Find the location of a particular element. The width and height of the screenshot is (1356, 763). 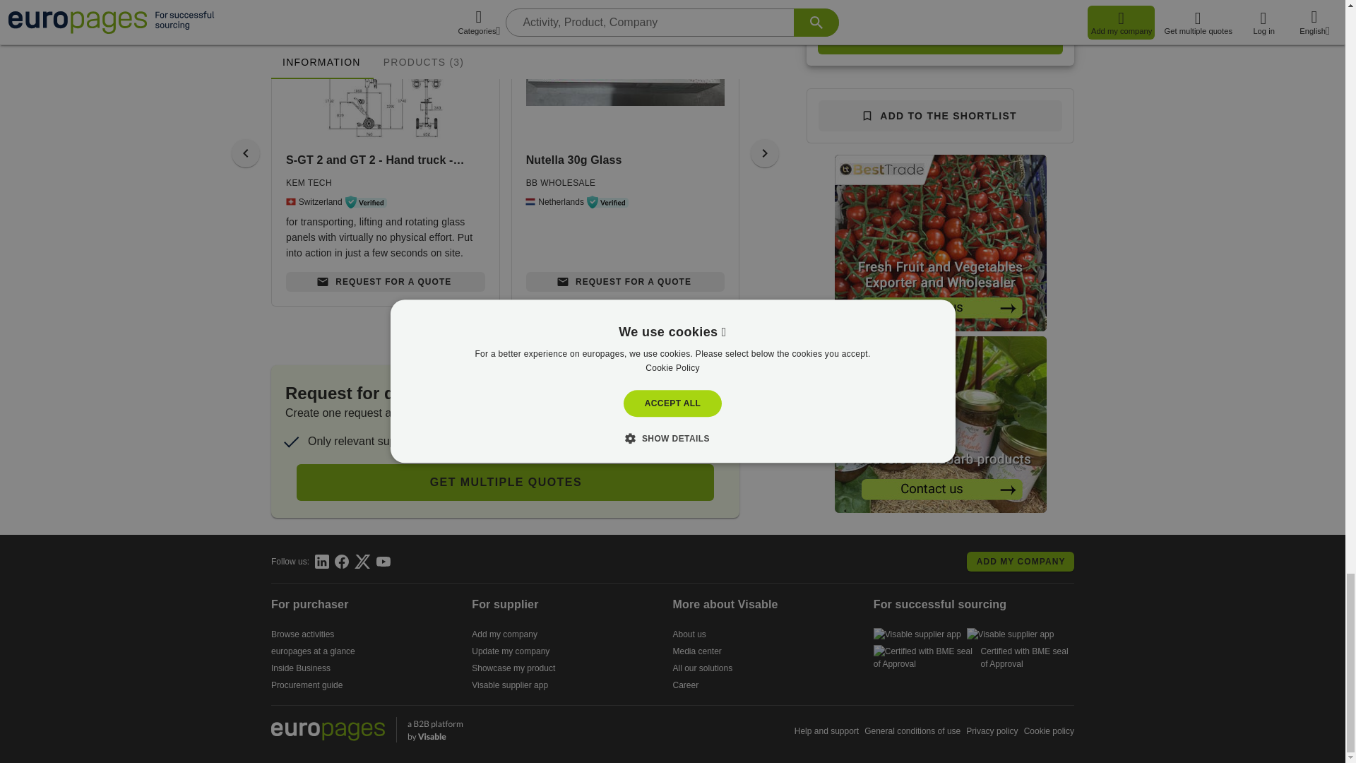

Inside Business is located at coordinates (301, 668).